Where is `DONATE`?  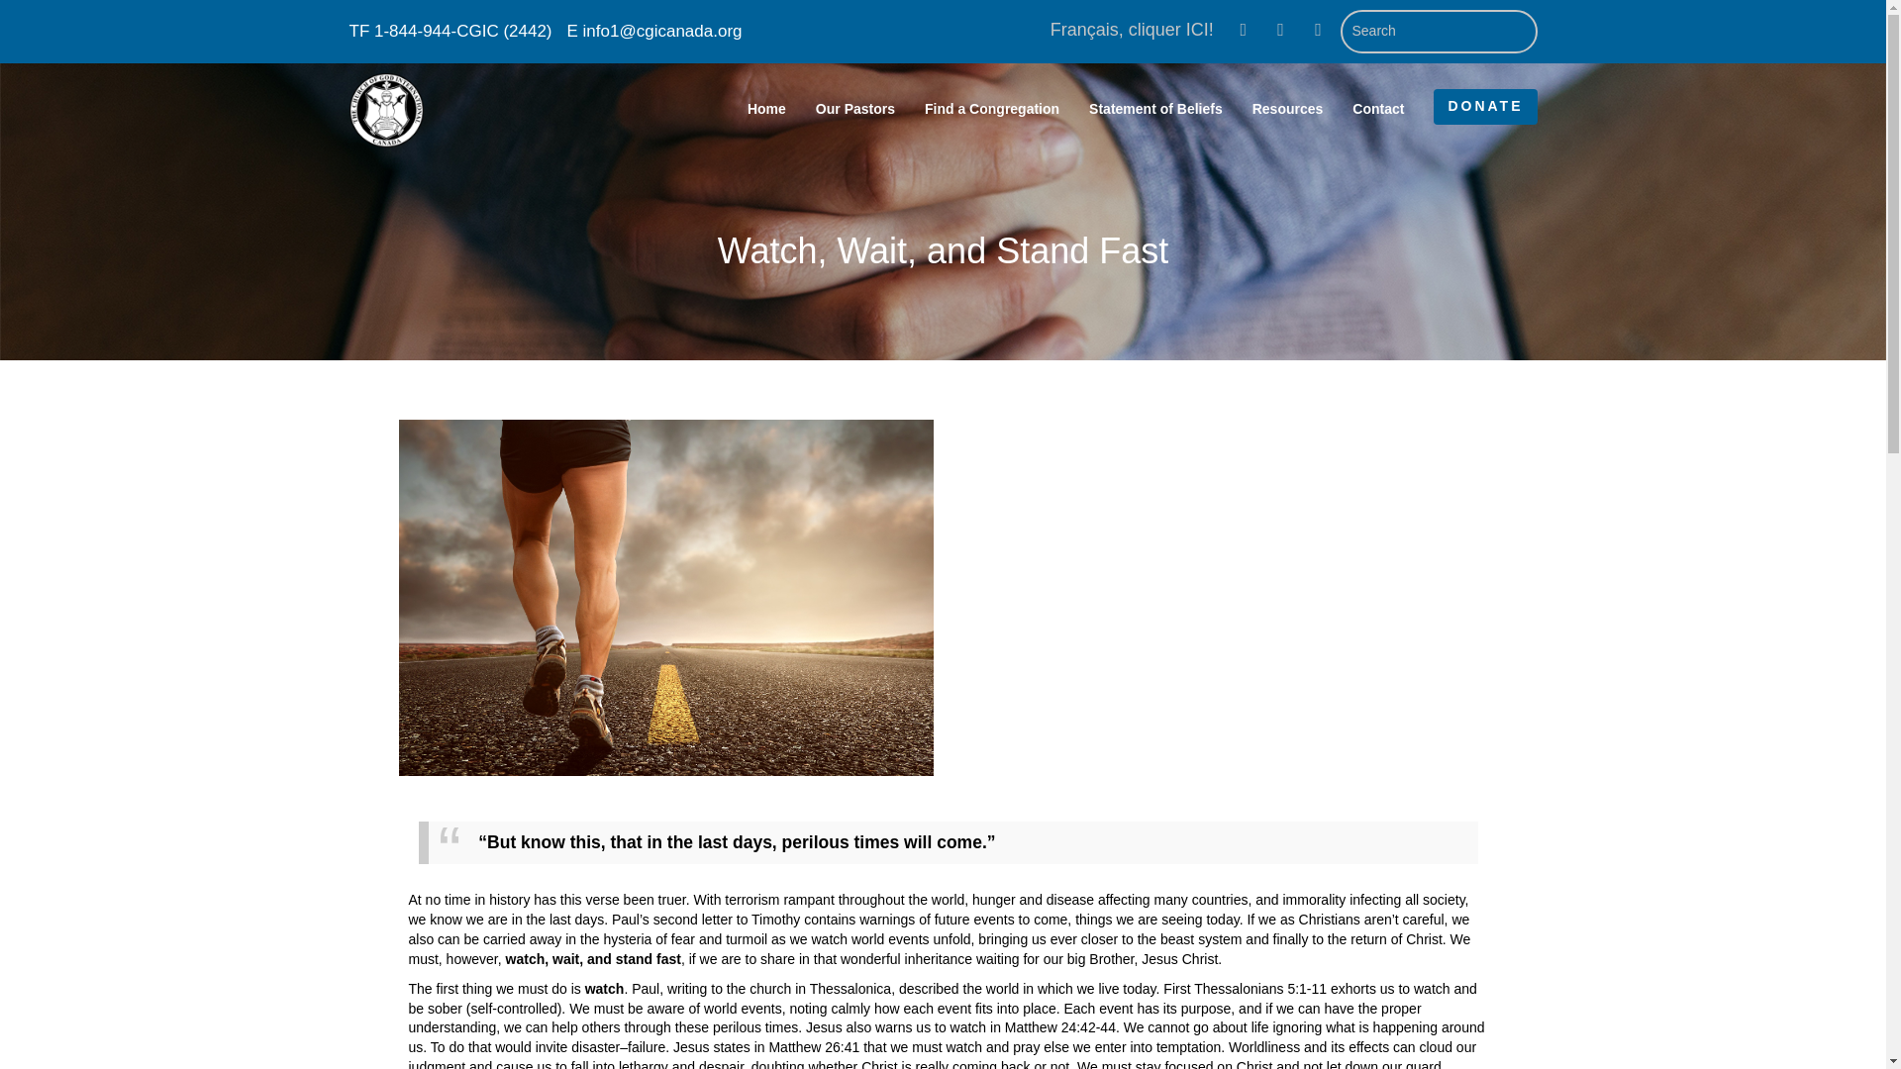
DONATE is located at coordinates (1484, 107).